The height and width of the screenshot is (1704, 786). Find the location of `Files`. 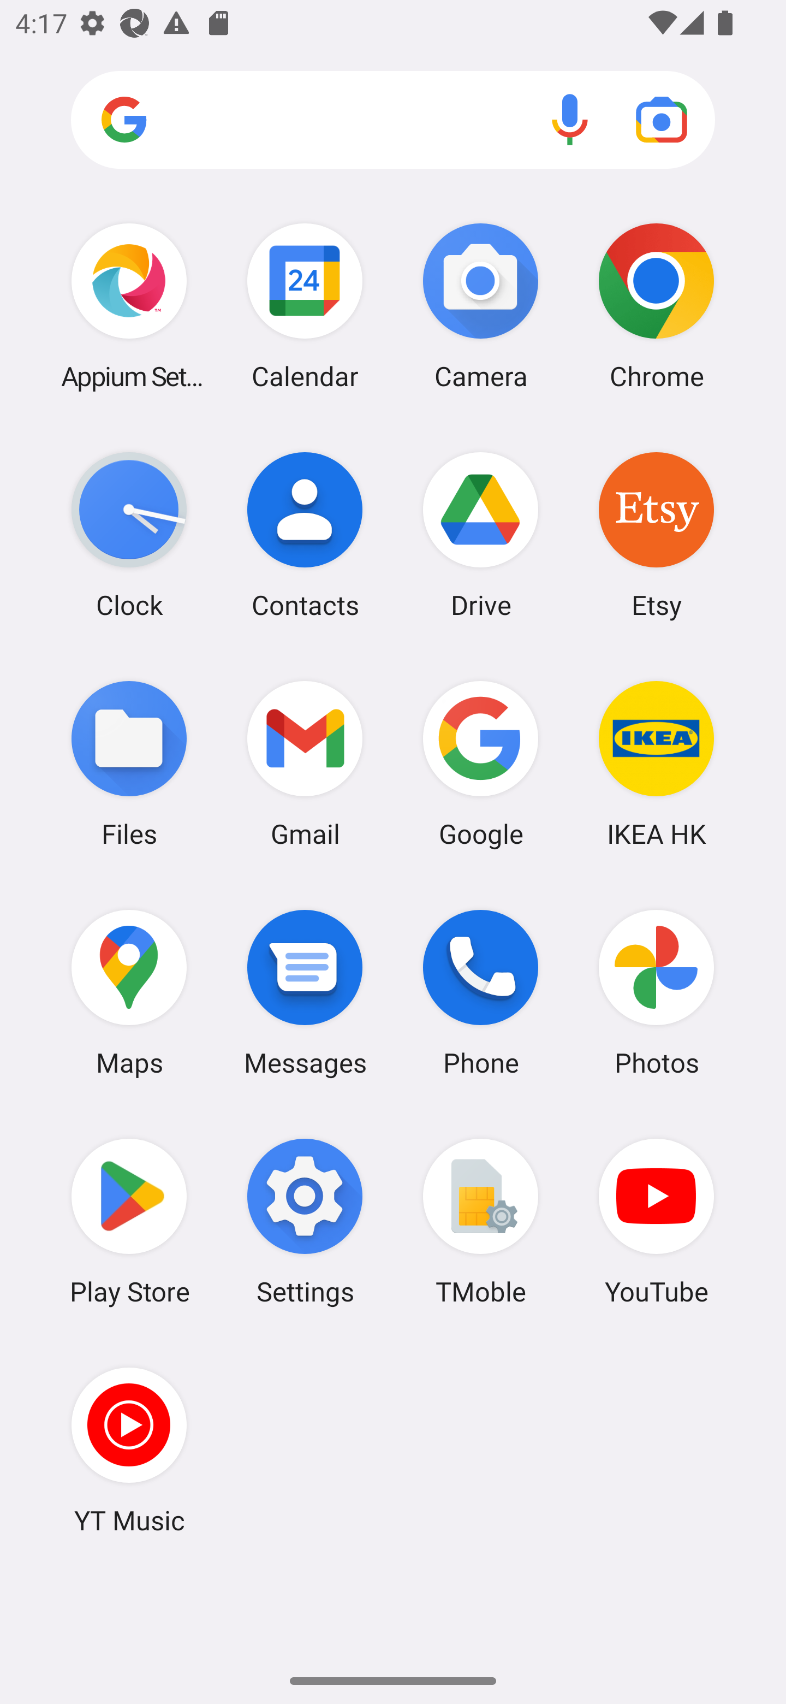

Files is located at coordinates (129, 763).